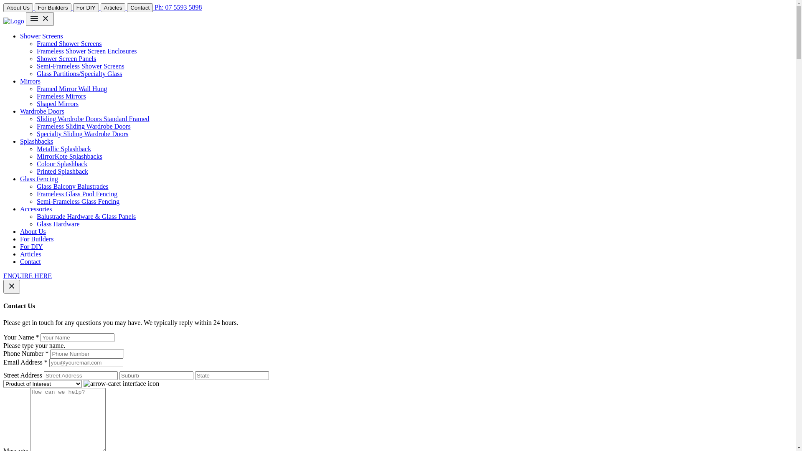 This screenshot has width=802, height=451. What do you see at coordinates (78, 201) in the screenshot?
I see `Semi-Frameless Glass Fencing` at bounding box center [78, 201].